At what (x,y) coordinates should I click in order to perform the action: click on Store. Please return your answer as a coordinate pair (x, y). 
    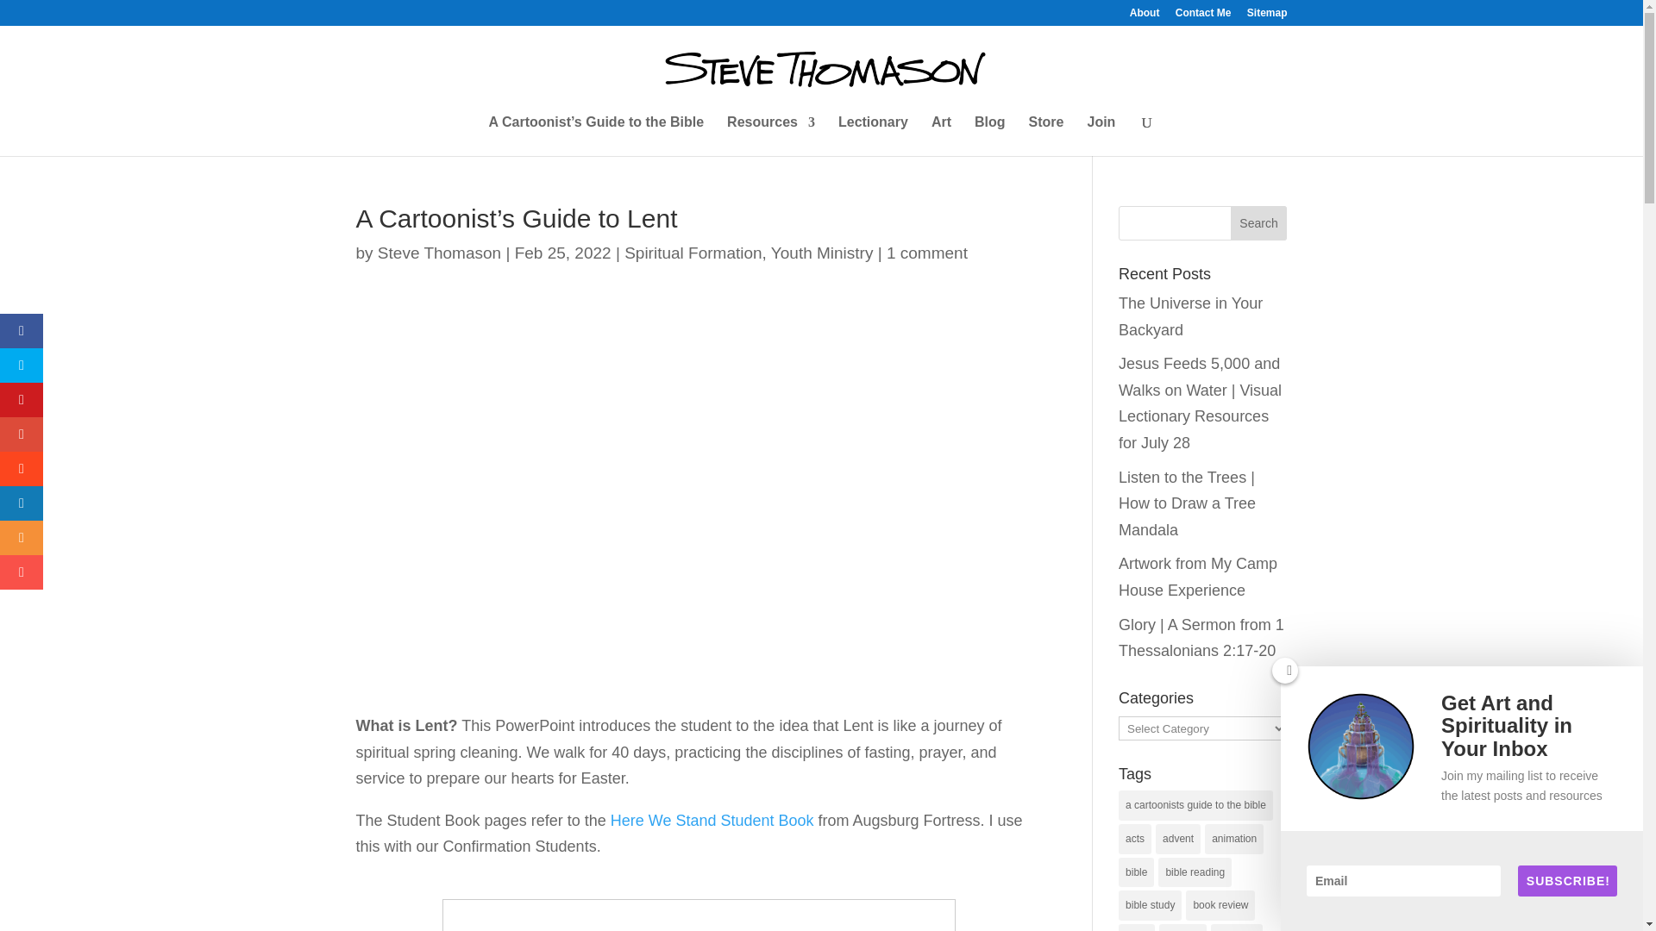
    Looking at the image, I should click on (1046, 136).